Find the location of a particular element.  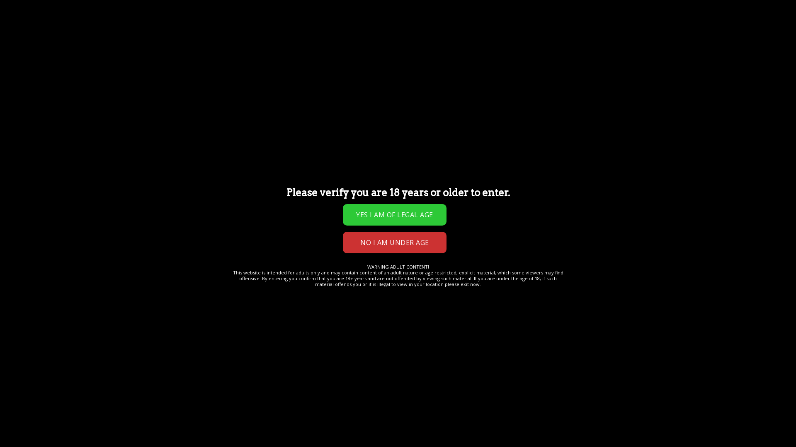

TERPENES is located at coordinates (244, 46).